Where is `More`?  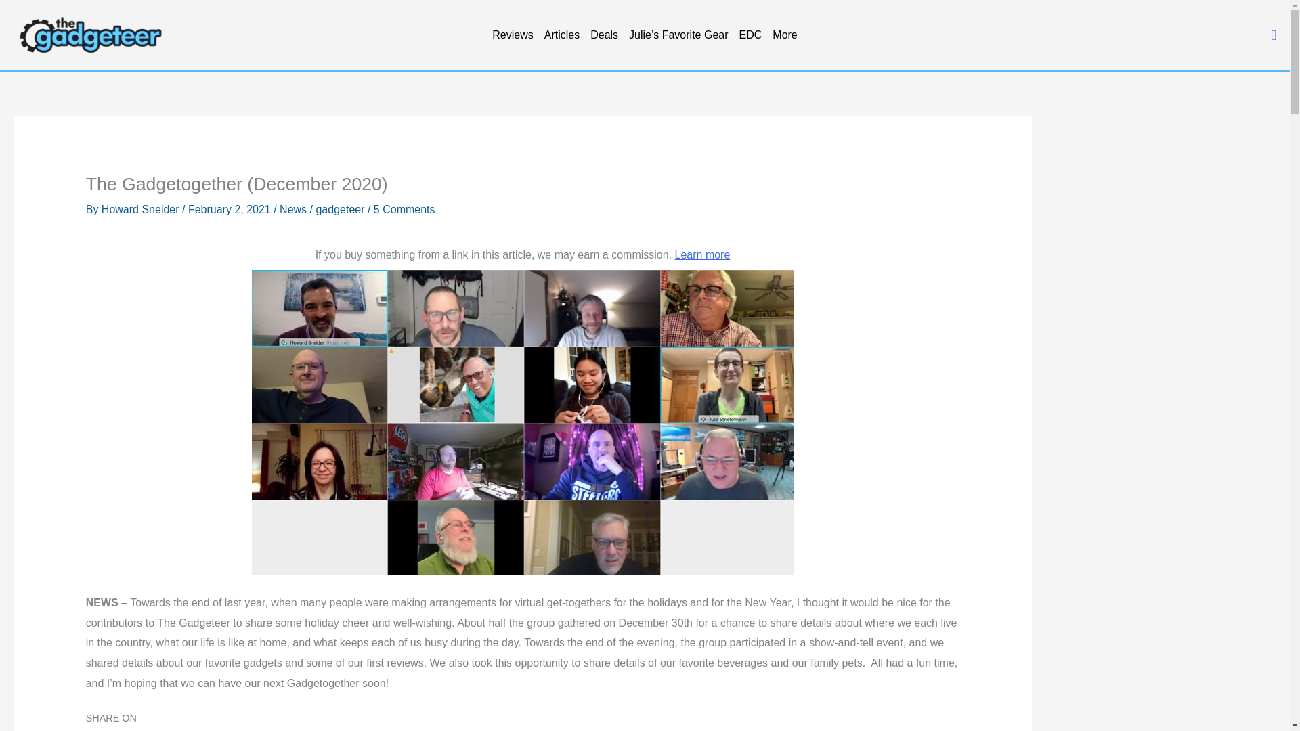
More is located at coordinates (784, 35).